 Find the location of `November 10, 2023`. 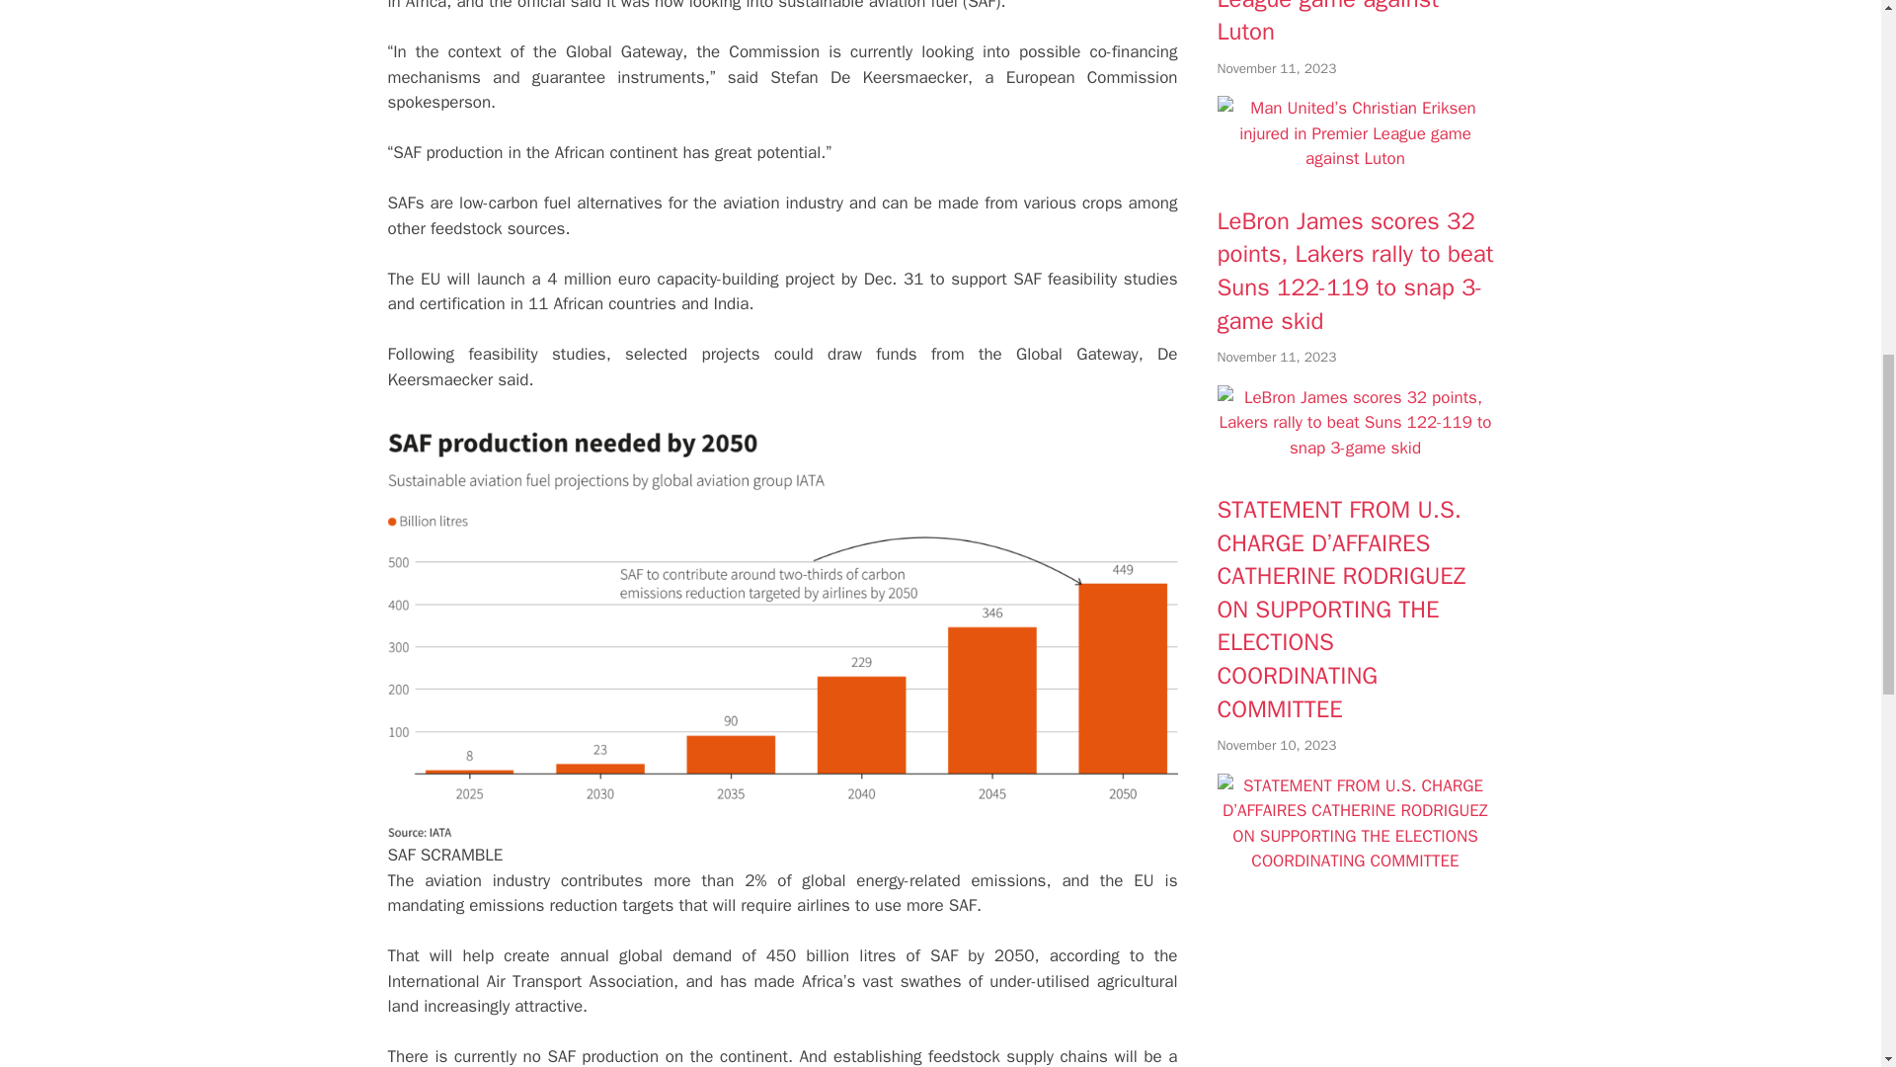

November 10, 2023 is located at coordinates (1276, 745).